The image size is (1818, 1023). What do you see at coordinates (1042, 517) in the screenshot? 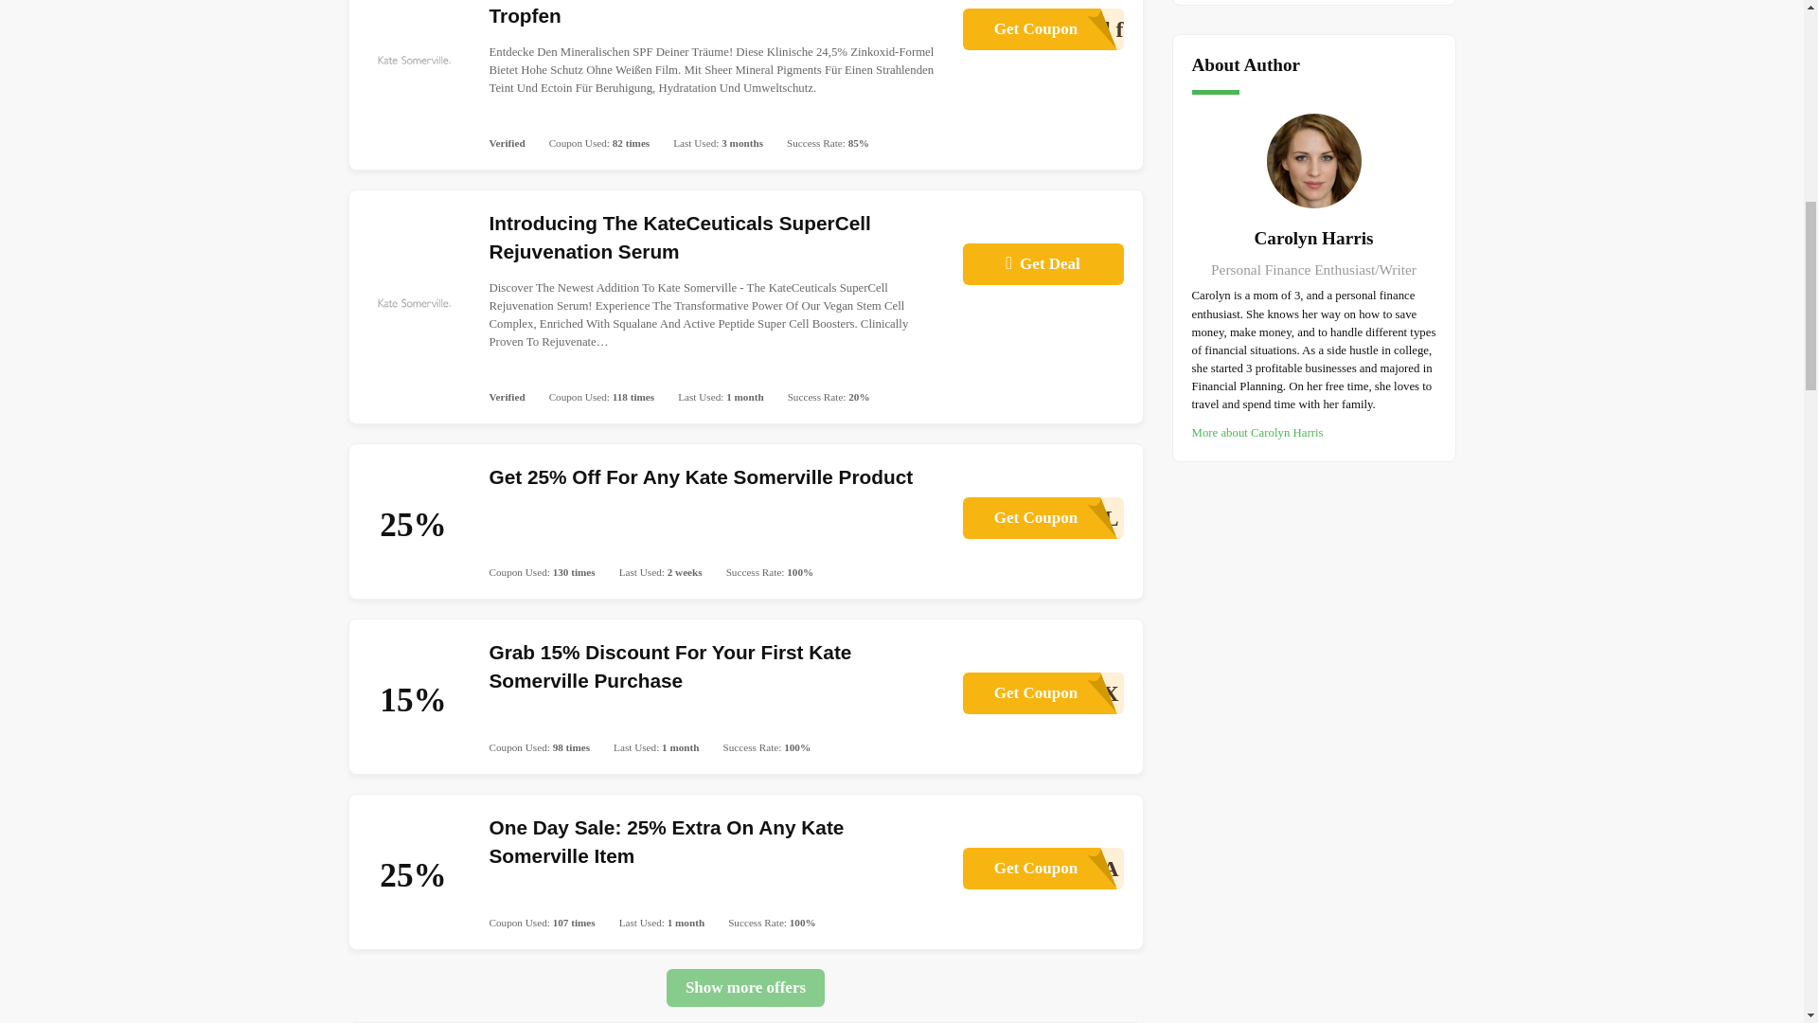
I see `Show more offers` at bounding box center [1042, 517].